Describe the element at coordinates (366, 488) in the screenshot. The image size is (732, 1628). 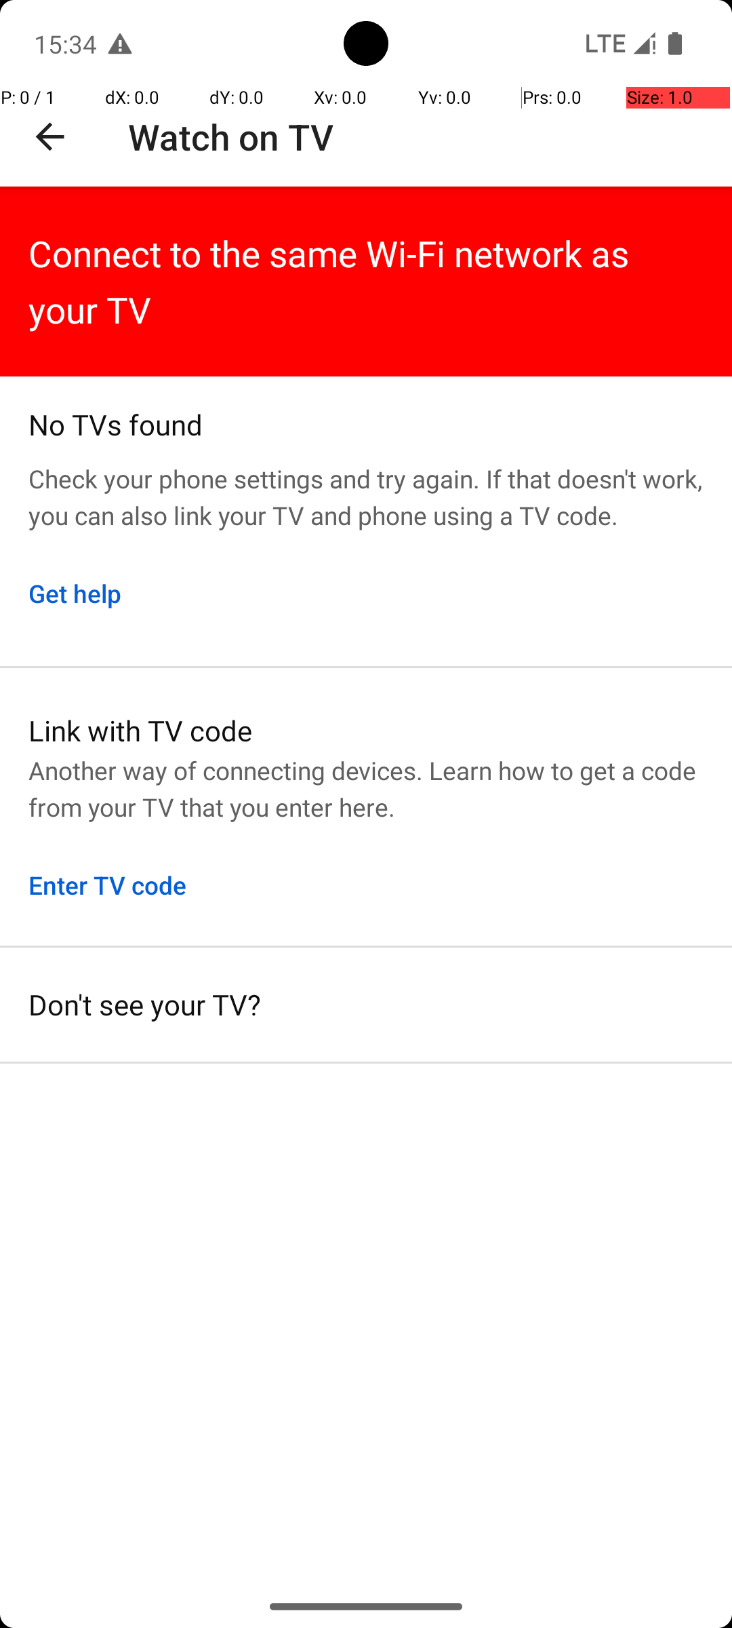
I see `Check your phone settings and try again. If that doesn't work, you can also link your TV and phone using a TV code.` at that location.